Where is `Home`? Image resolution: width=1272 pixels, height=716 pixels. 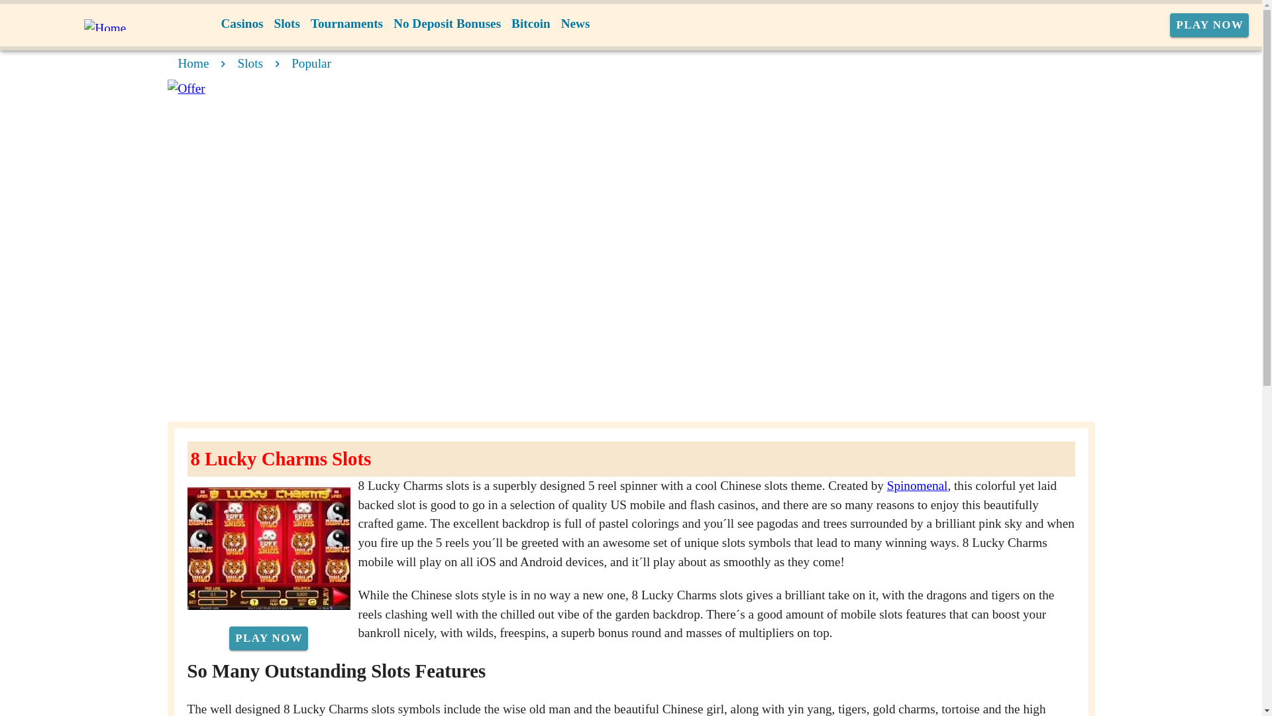
Home is located at coordinates (193, 63).